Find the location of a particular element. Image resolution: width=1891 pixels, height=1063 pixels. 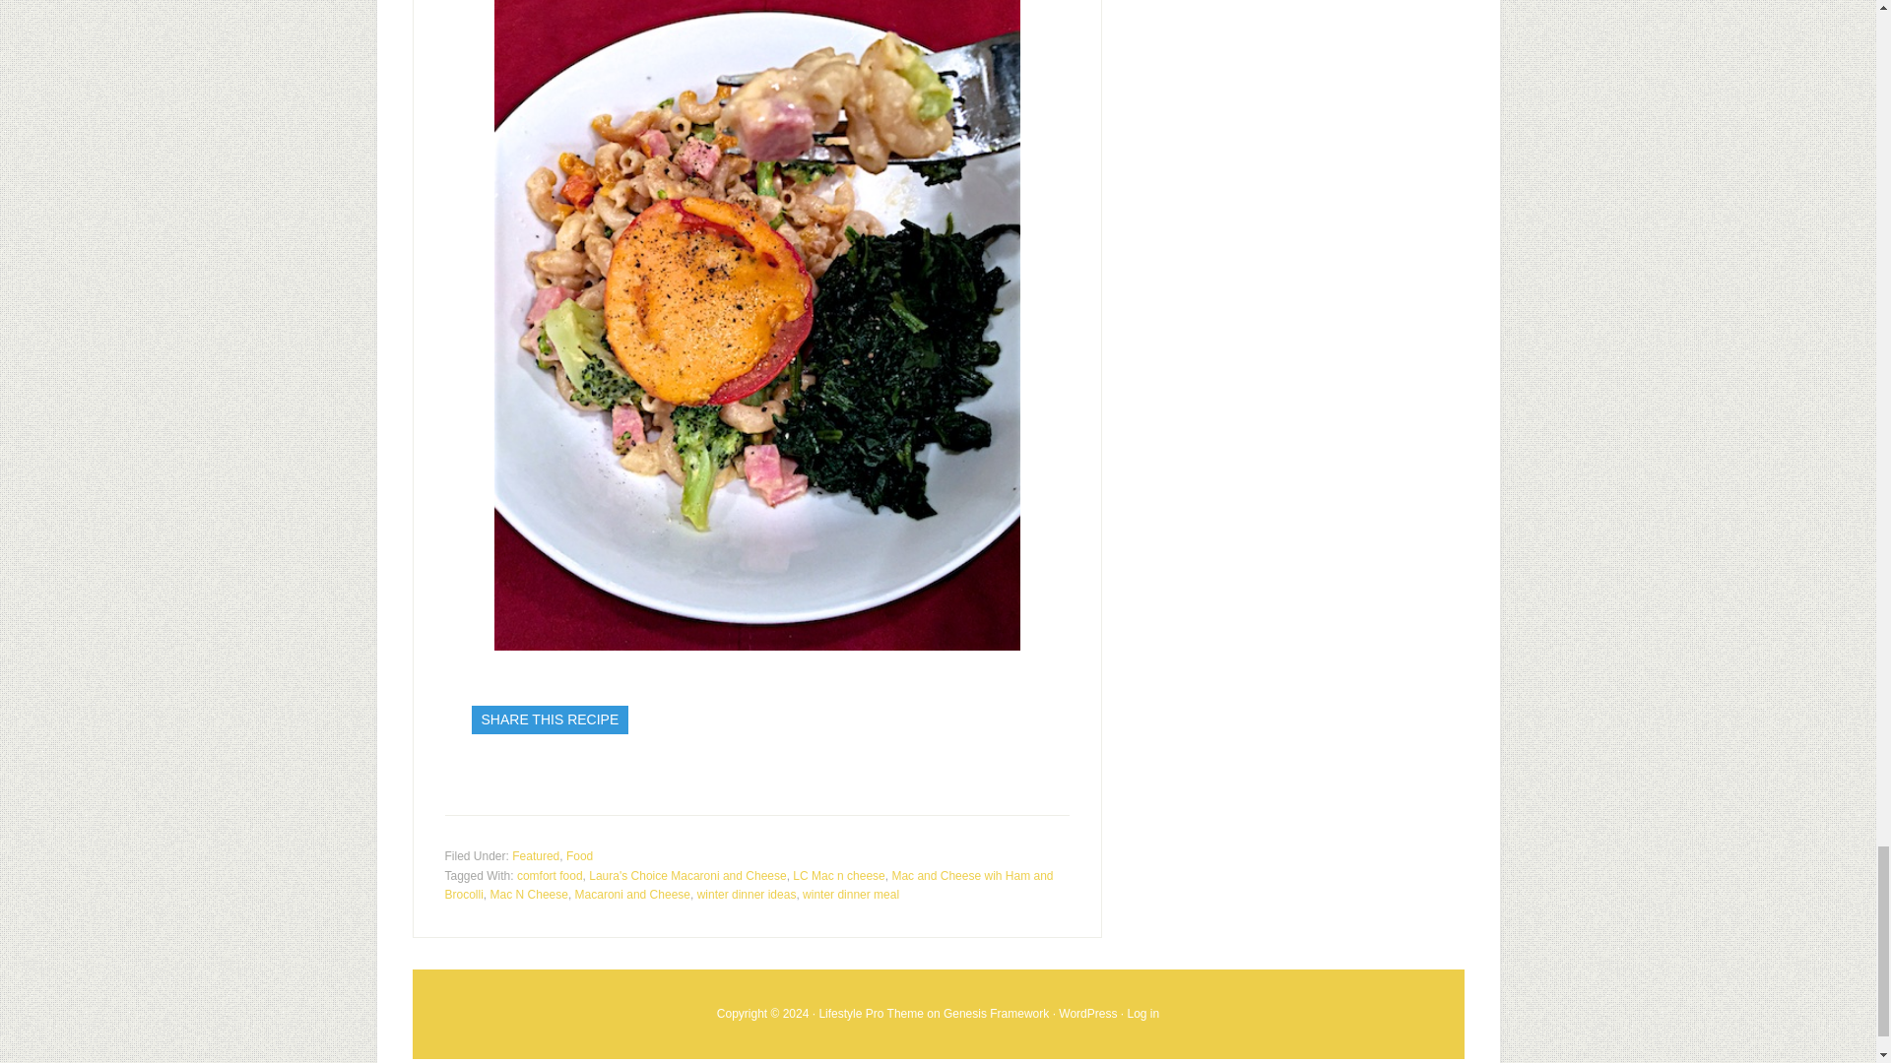

Laura's Choice Macaroni and Cheese is located at coordinates (687, 876).